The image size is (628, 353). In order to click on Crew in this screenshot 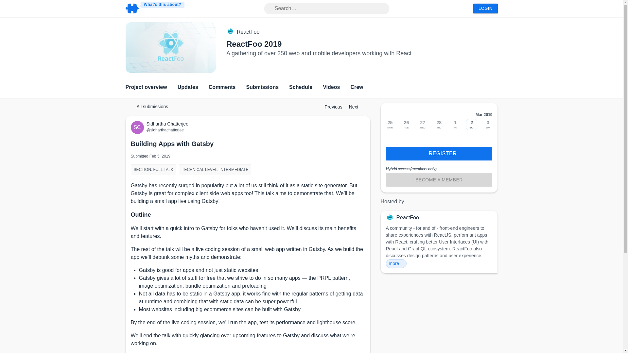, I will do `click(357, 88)`.